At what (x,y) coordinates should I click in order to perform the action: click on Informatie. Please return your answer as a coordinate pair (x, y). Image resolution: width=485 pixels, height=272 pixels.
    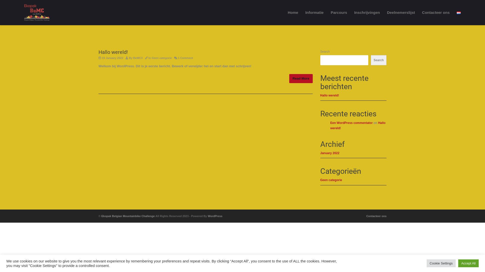
    Looking at the image, I should click on (315, 13).